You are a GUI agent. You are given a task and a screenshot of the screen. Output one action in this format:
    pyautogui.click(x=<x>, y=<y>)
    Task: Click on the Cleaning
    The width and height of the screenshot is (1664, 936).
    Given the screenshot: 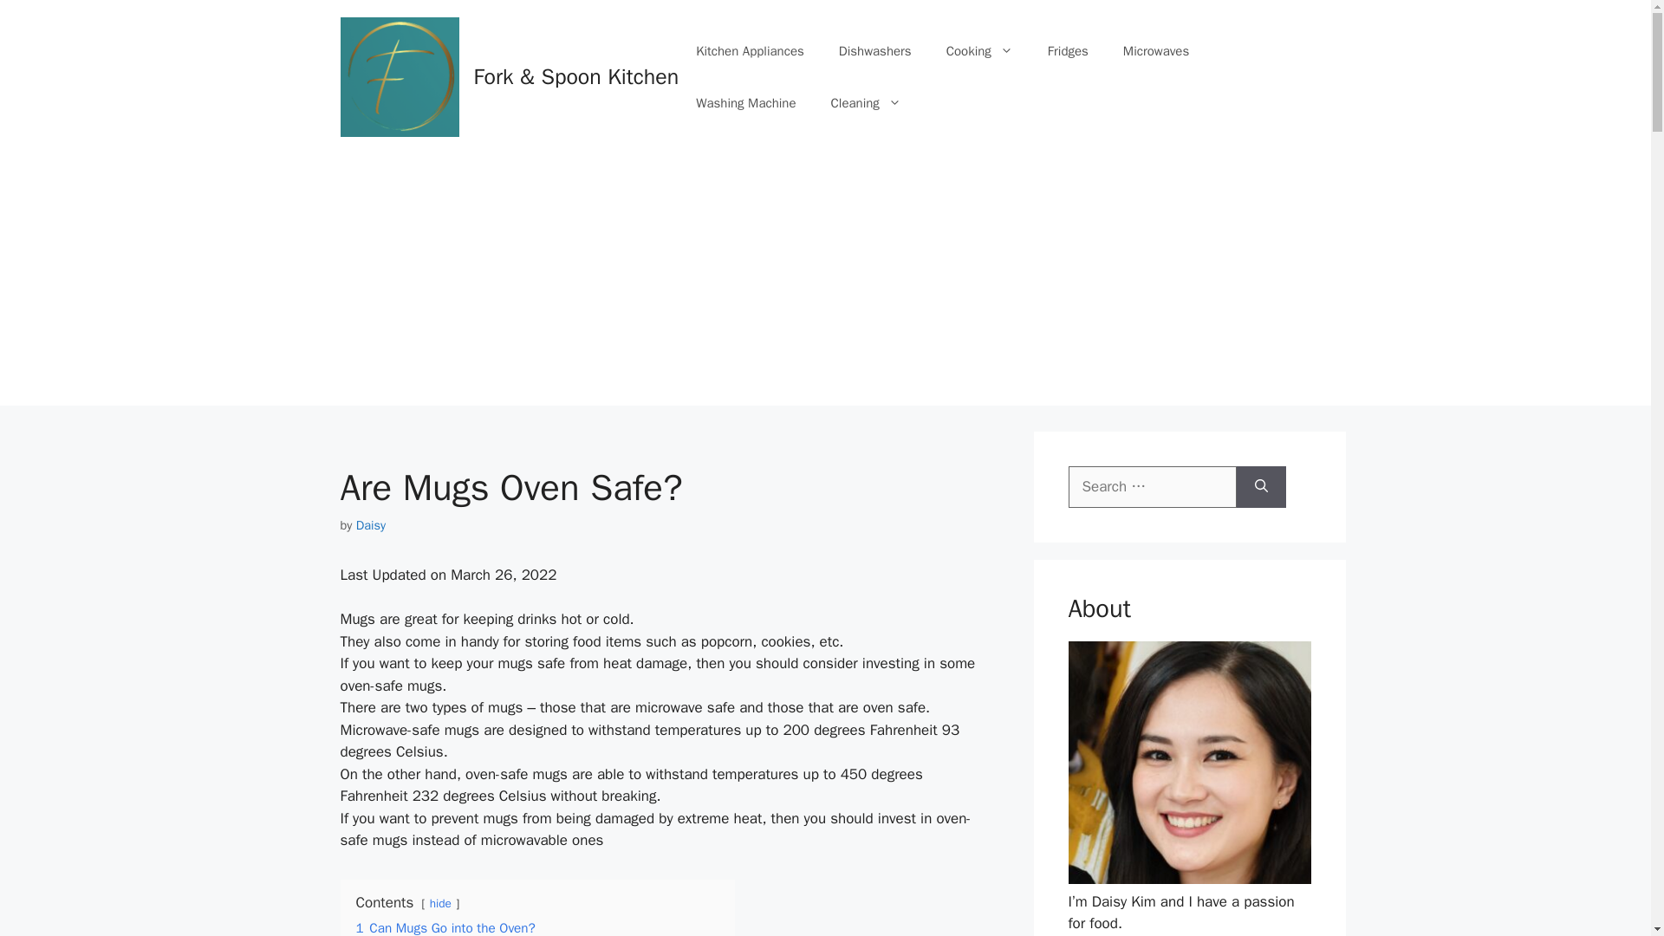 What is the action you would take?
    pyautogui.click(x=865, y=102)
    